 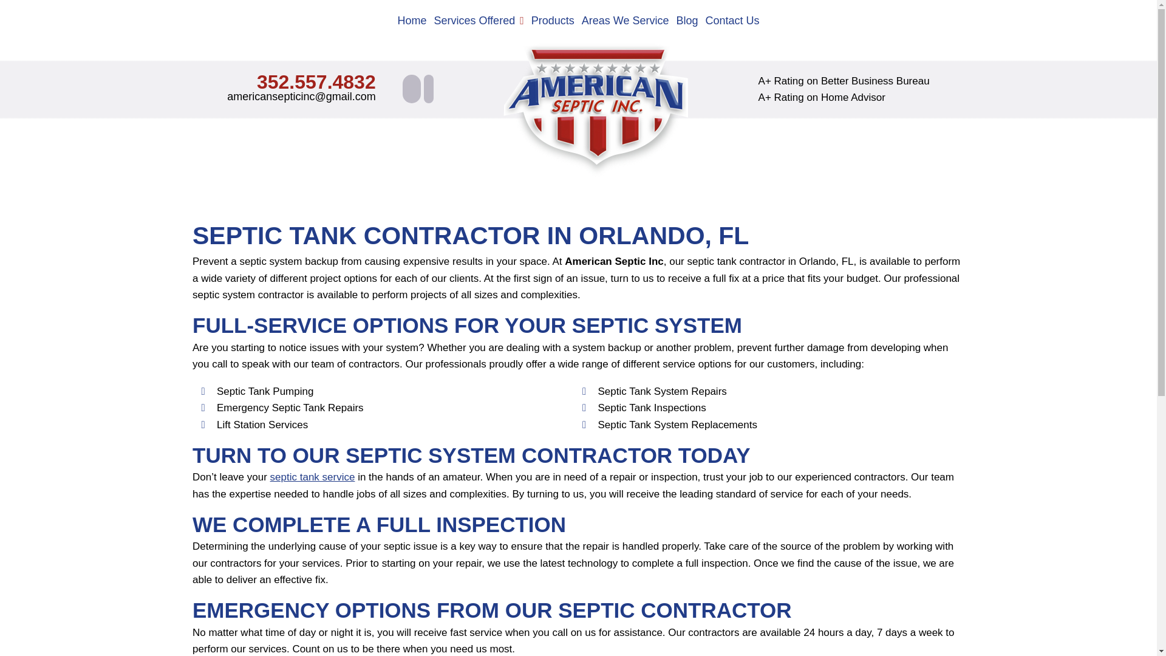 I want to click on Contact Us, so click(x=732, y=21).